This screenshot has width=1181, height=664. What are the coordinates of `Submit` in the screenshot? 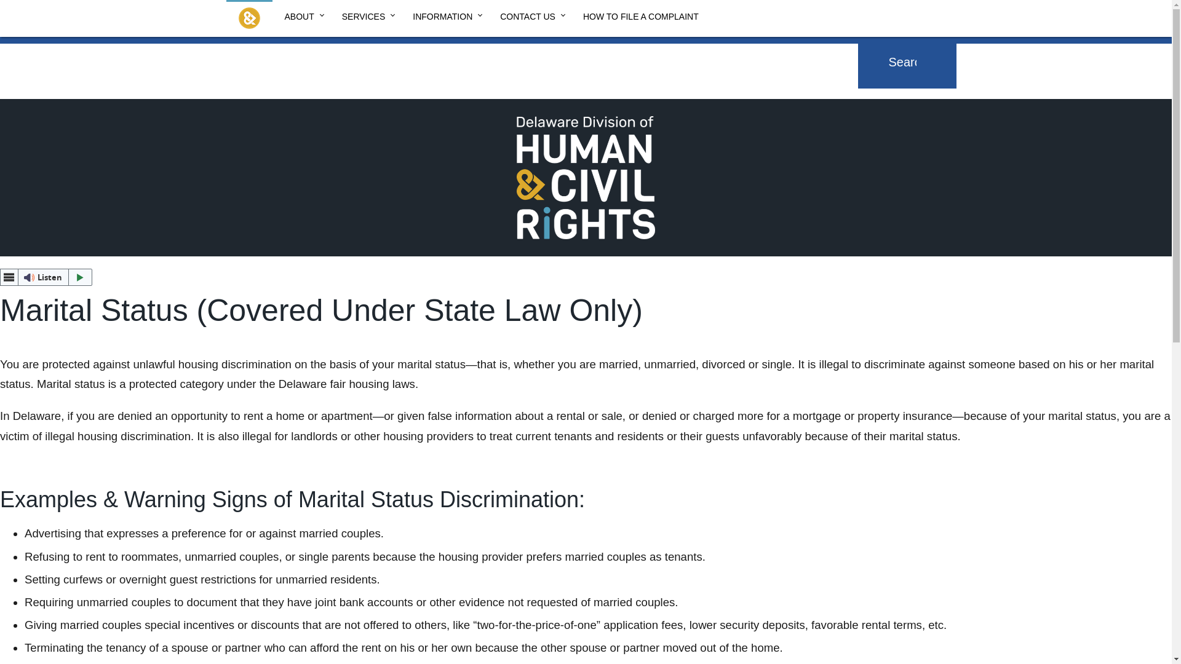 It's located at (942, 50).